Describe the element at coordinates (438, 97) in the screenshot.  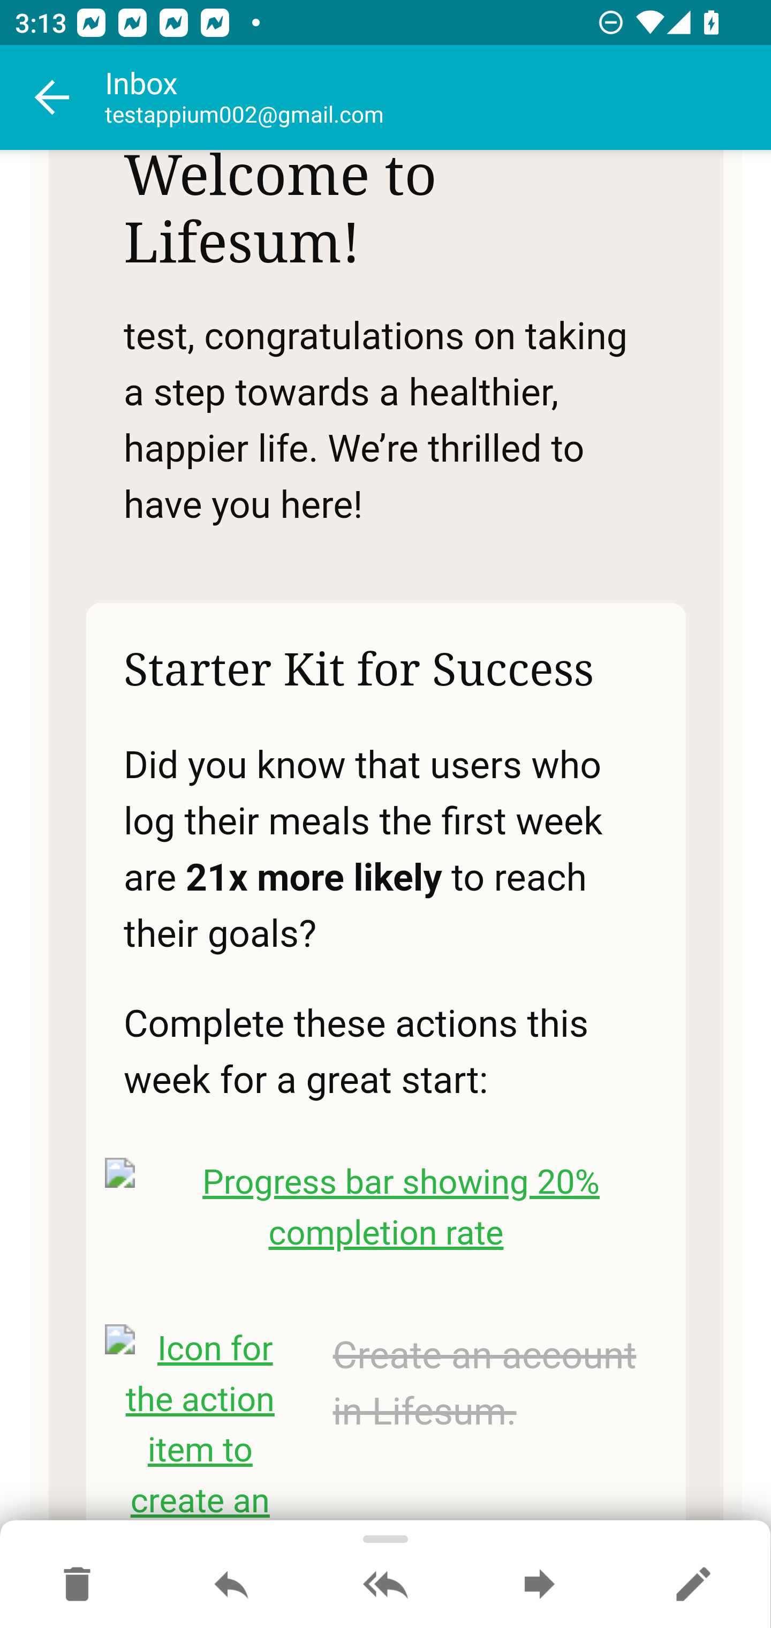
I see `Inbox testappium002@gmail.com` at that location.